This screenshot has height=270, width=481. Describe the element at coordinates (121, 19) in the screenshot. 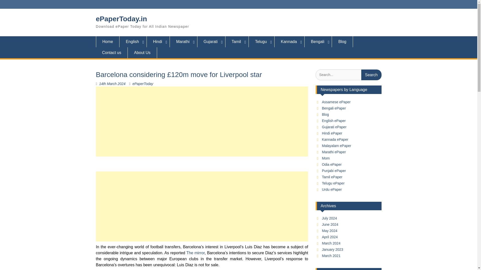

I see `ePaperToday.in` at that location.